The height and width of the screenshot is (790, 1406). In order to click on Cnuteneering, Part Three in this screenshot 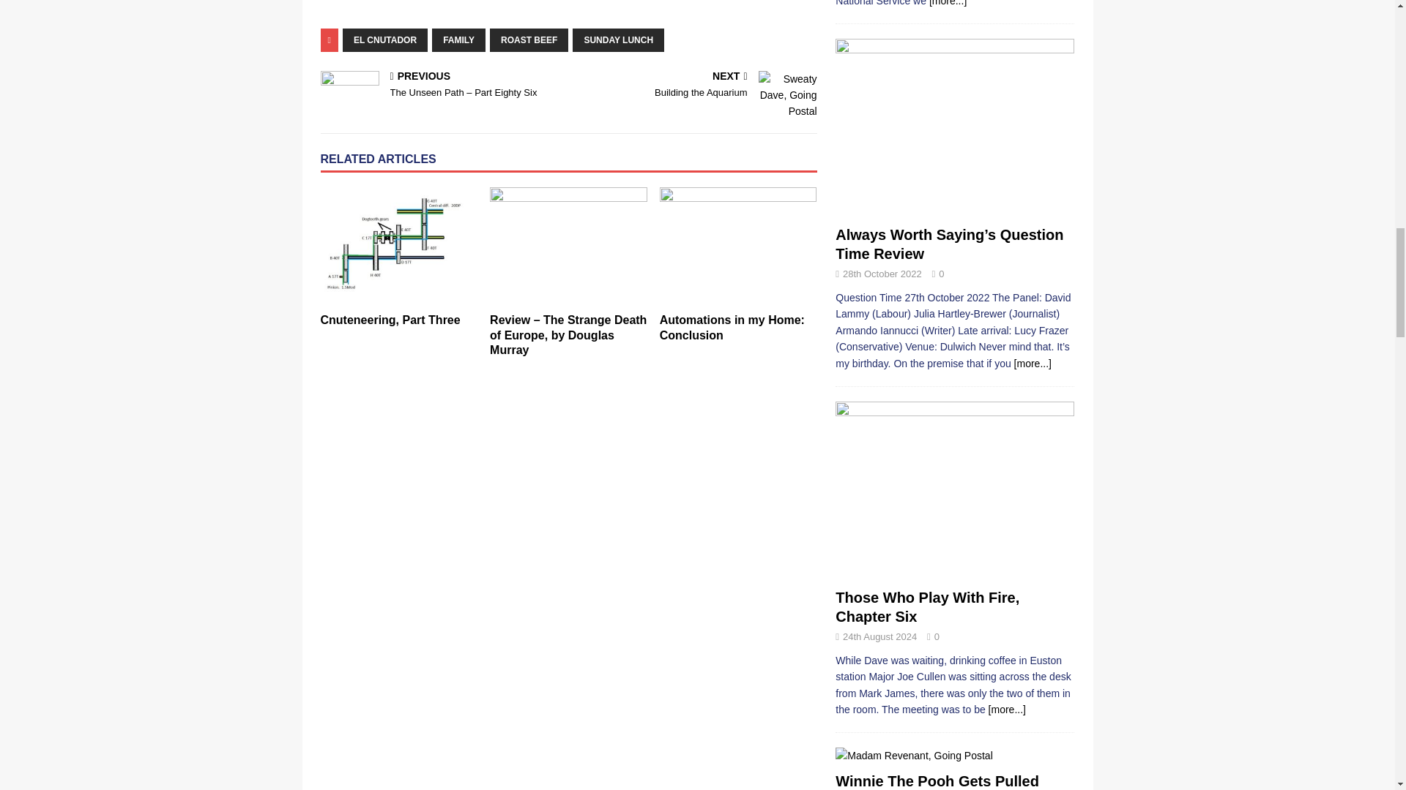, I will do `click(398, 246)`.